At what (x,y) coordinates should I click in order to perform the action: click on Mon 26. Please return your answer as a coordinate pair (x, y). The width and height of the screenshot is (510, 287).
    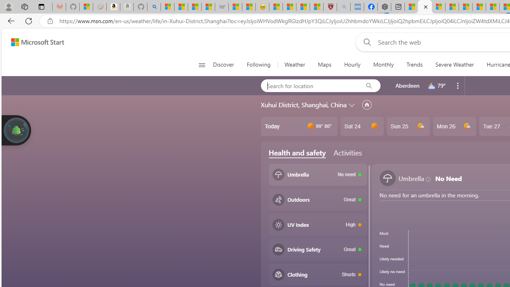
    Looking at the image, I should click on (454, 126).